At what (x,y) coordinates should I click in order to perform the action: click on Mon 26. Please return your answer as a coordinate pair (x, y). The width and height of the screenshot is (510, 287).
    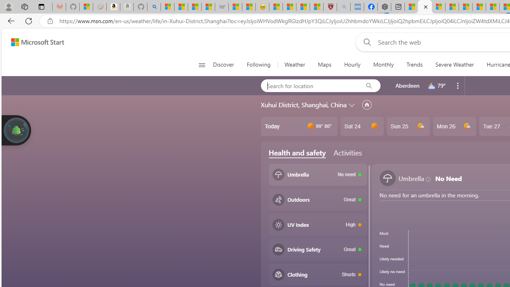
    Looking at the image, I should click on (454, 126).